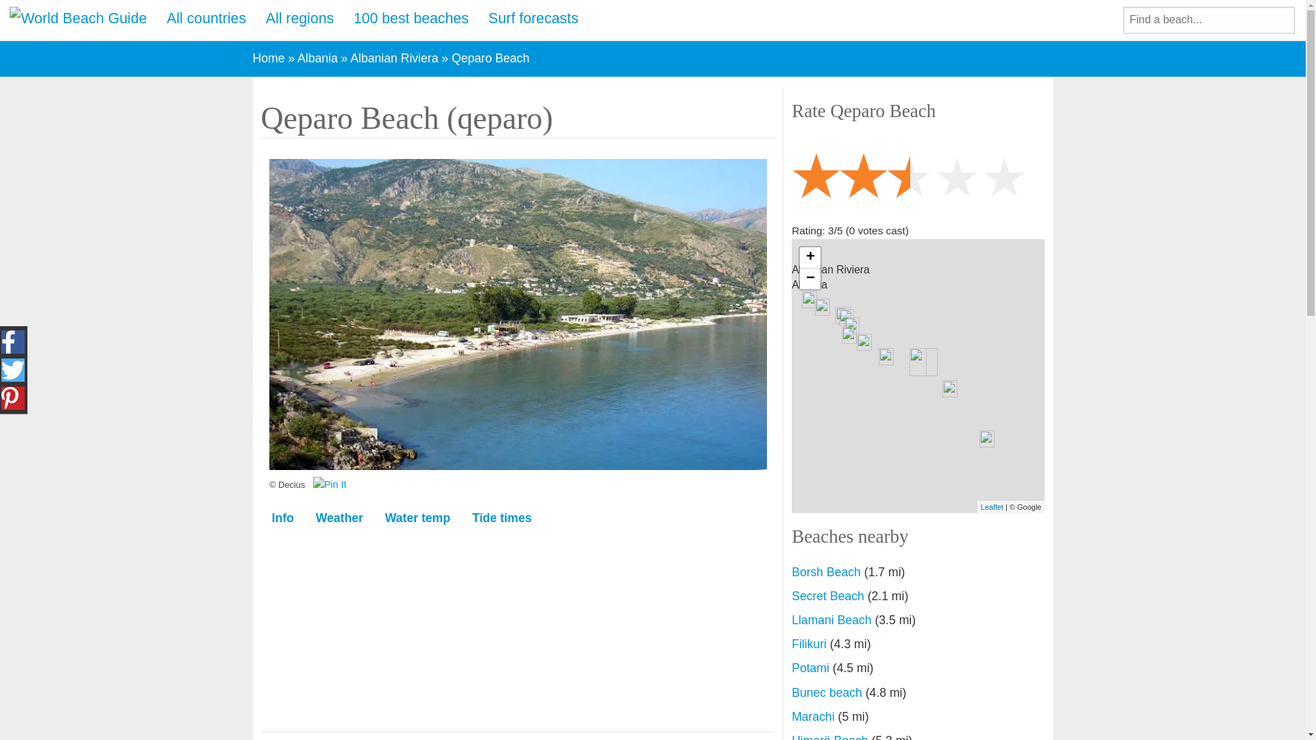 The height and width of the screenshot is (740, 1316). I want to click on Filikuri, so click(809, 644).